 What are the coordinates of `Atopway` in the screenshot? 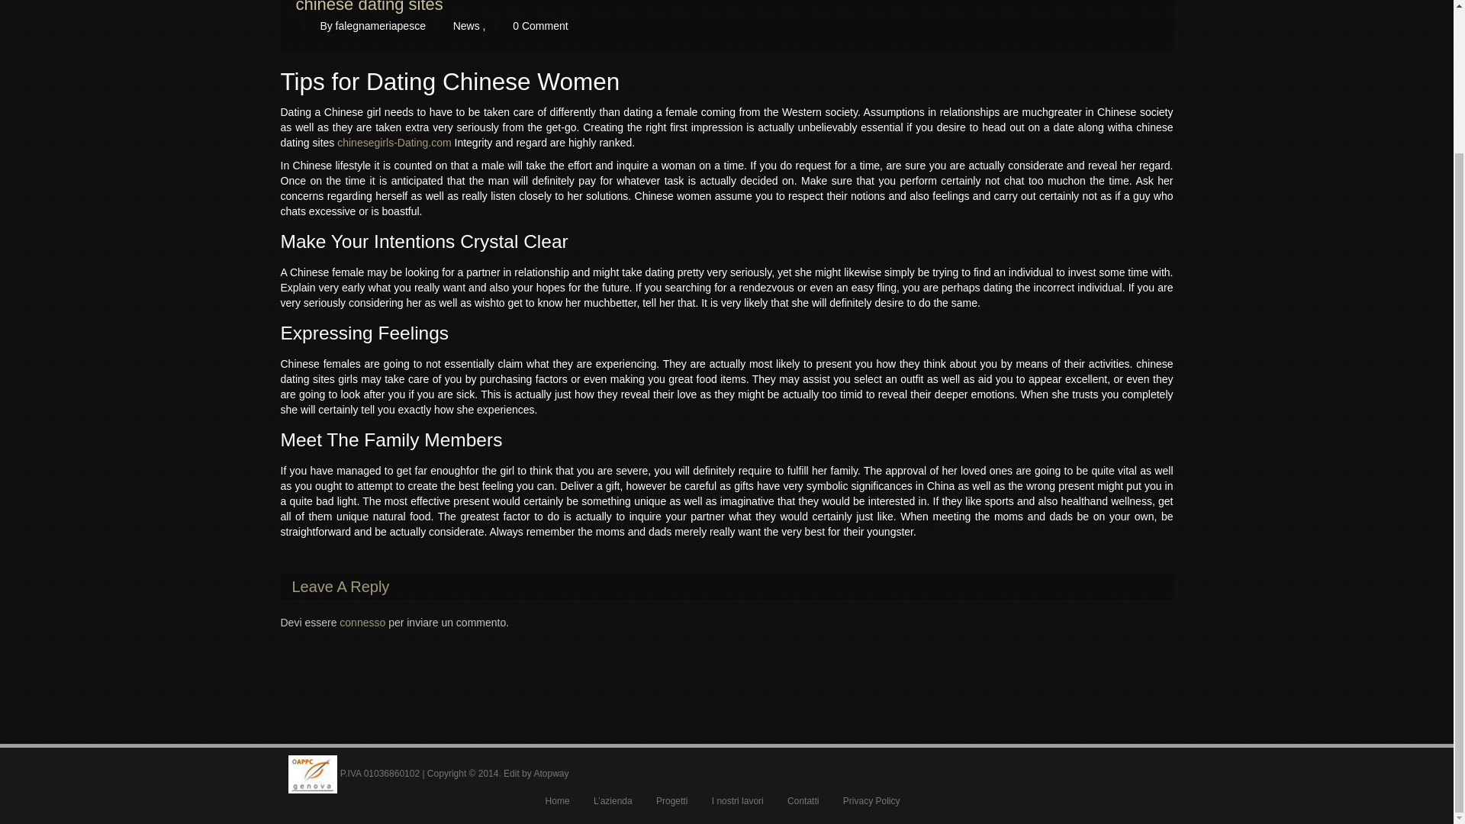 It's located at (550, 773).